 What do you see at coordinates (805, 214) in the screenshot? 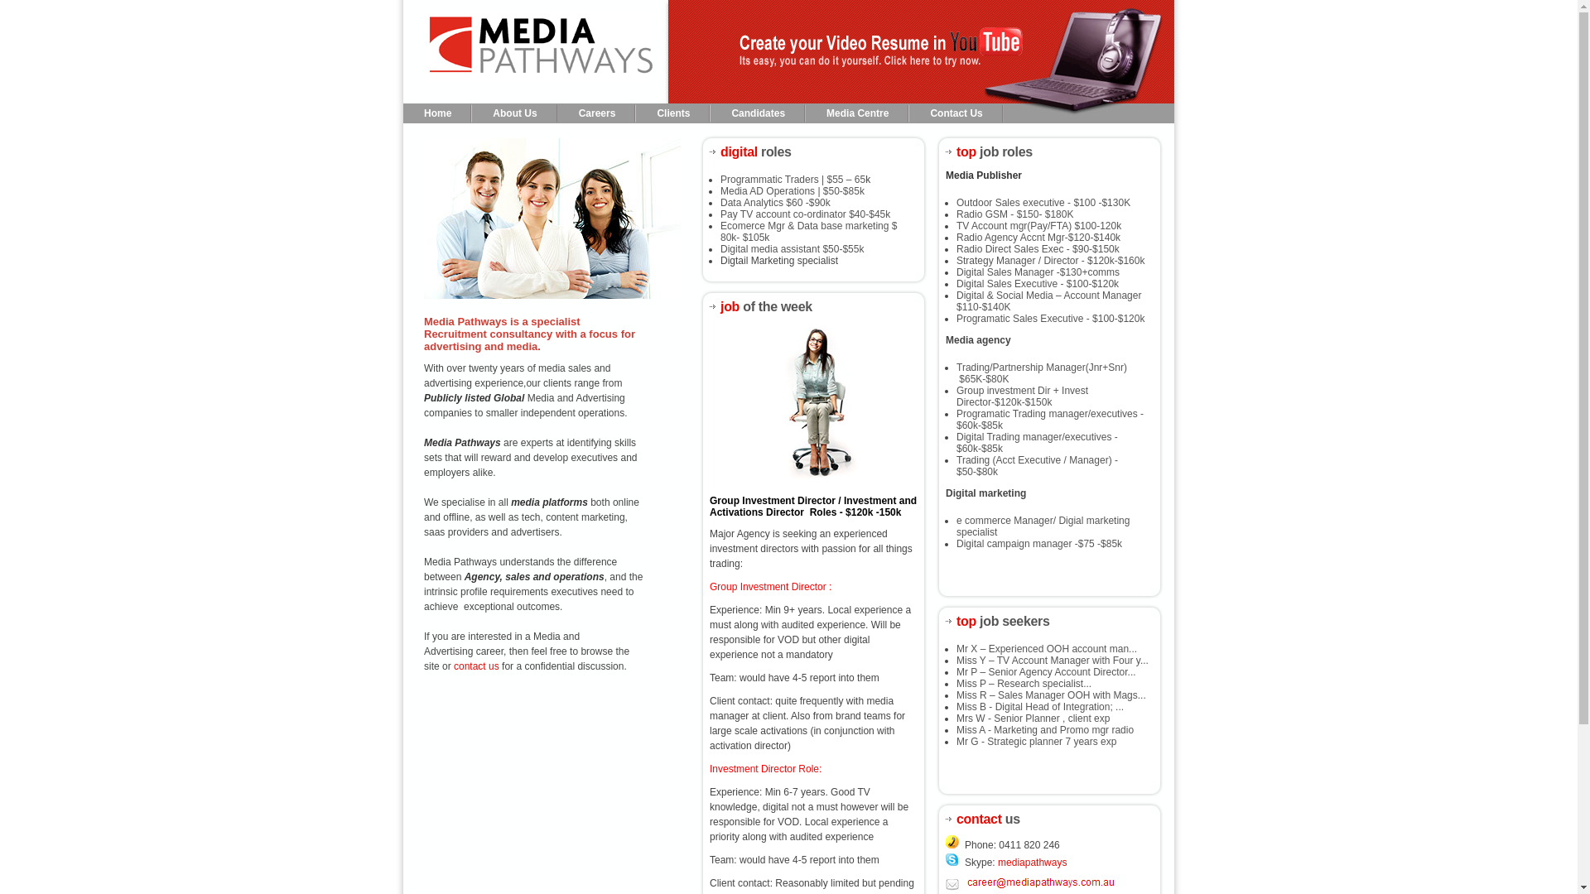
I see `Pay TV account co-ordinator $40-$45k` at bounding box center [805, 214].